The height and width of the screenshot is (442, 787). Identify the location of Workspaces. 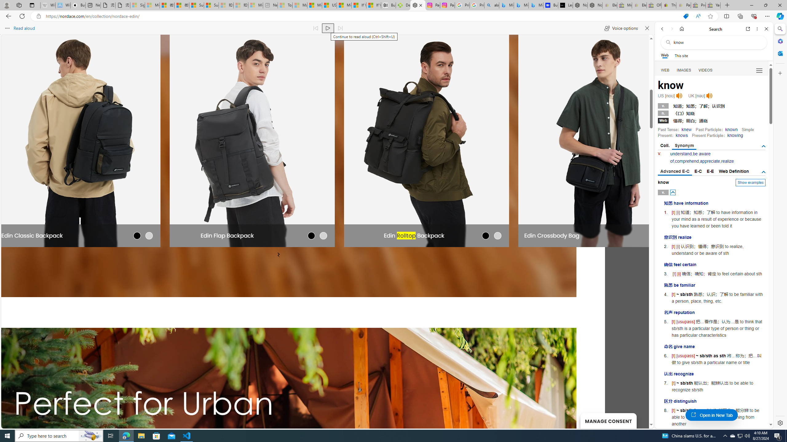
(19, 5).